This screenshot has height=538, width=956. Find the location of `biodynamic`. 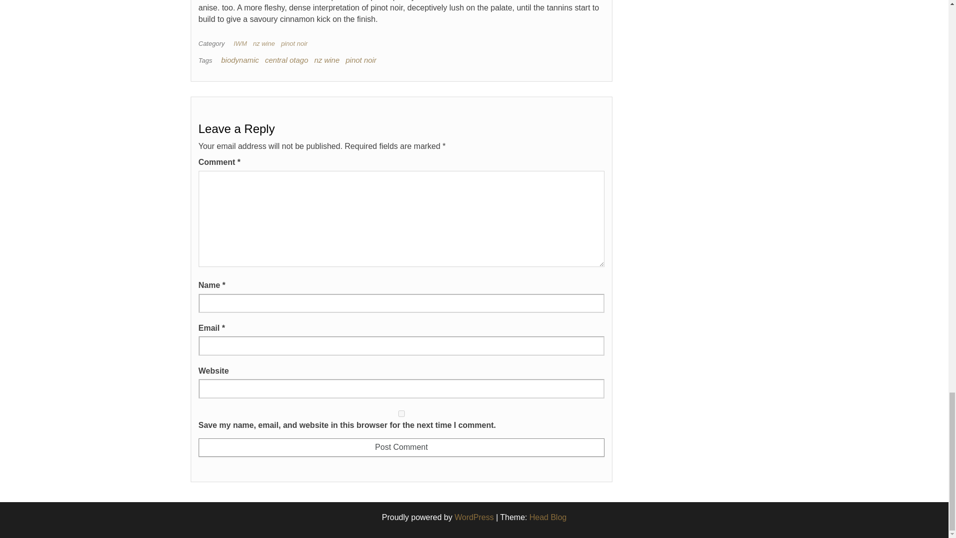

biodynamic is located at coordinates (240, 60).